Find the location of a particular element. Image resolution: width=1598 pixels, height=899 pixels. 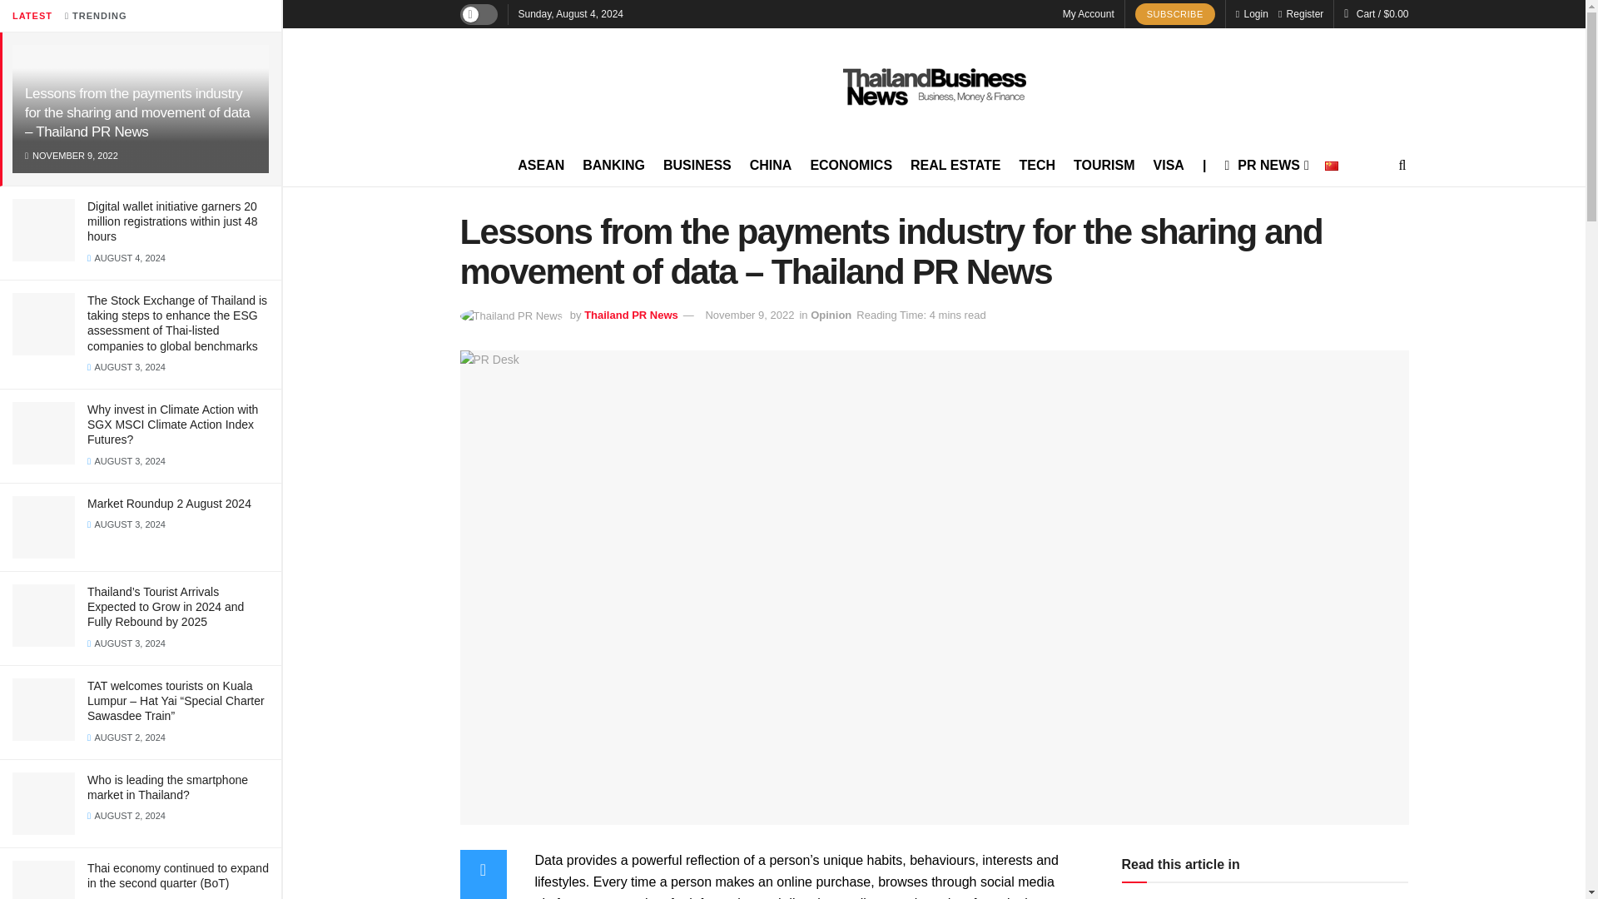

SUBSCRIBE is located at coordinates (1174, 14).